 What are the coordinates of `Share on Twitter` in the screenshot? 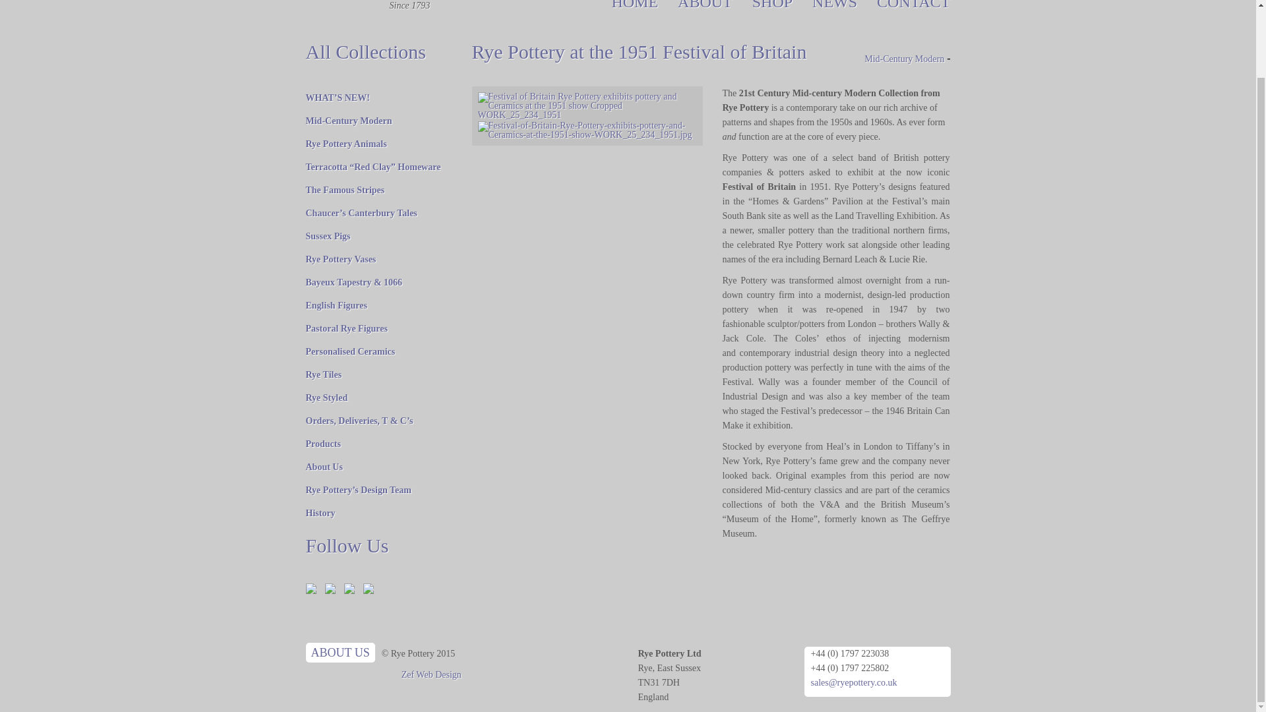 It's located at (332, 591).